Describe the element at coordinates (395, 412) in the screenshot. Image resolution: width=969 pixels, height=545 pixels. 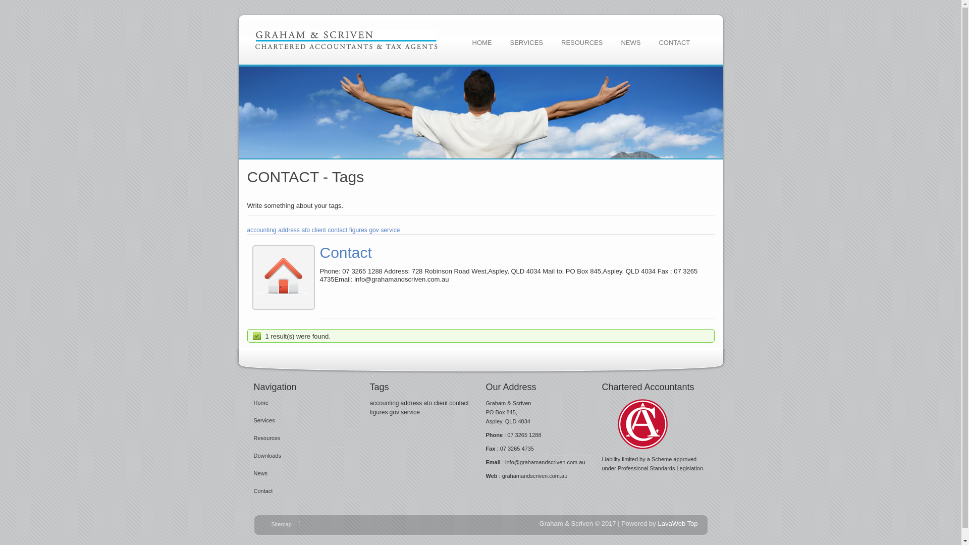
I see `gov` at that location.